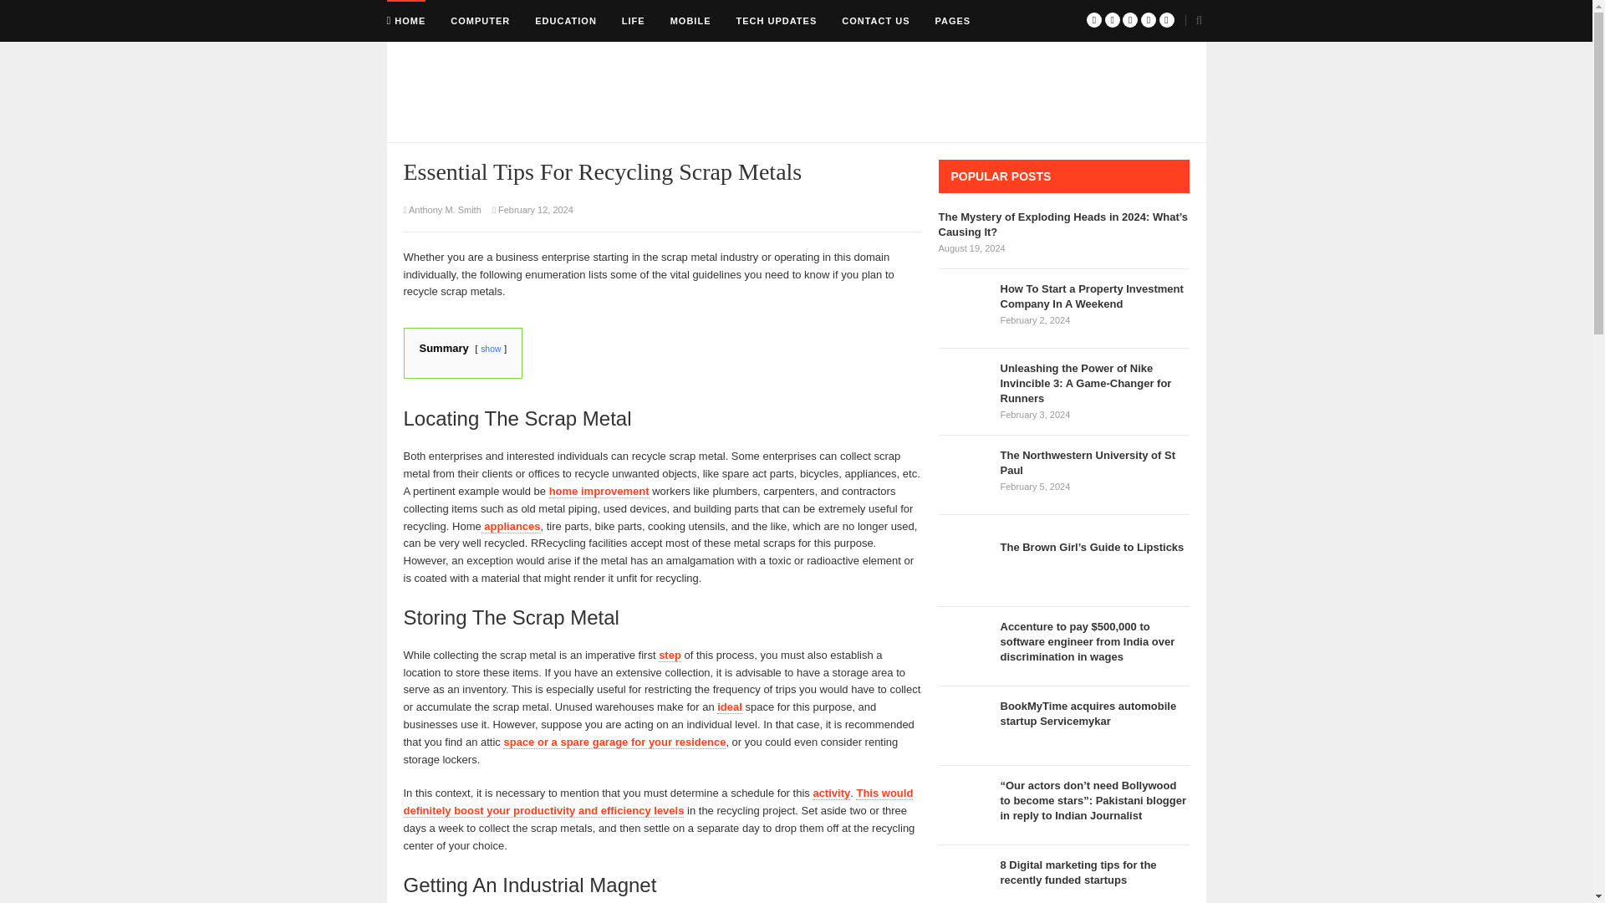  What do you see at coordinates (405, 20) in the screenshot?
I see `HOME` at bounding box center [405, 20].